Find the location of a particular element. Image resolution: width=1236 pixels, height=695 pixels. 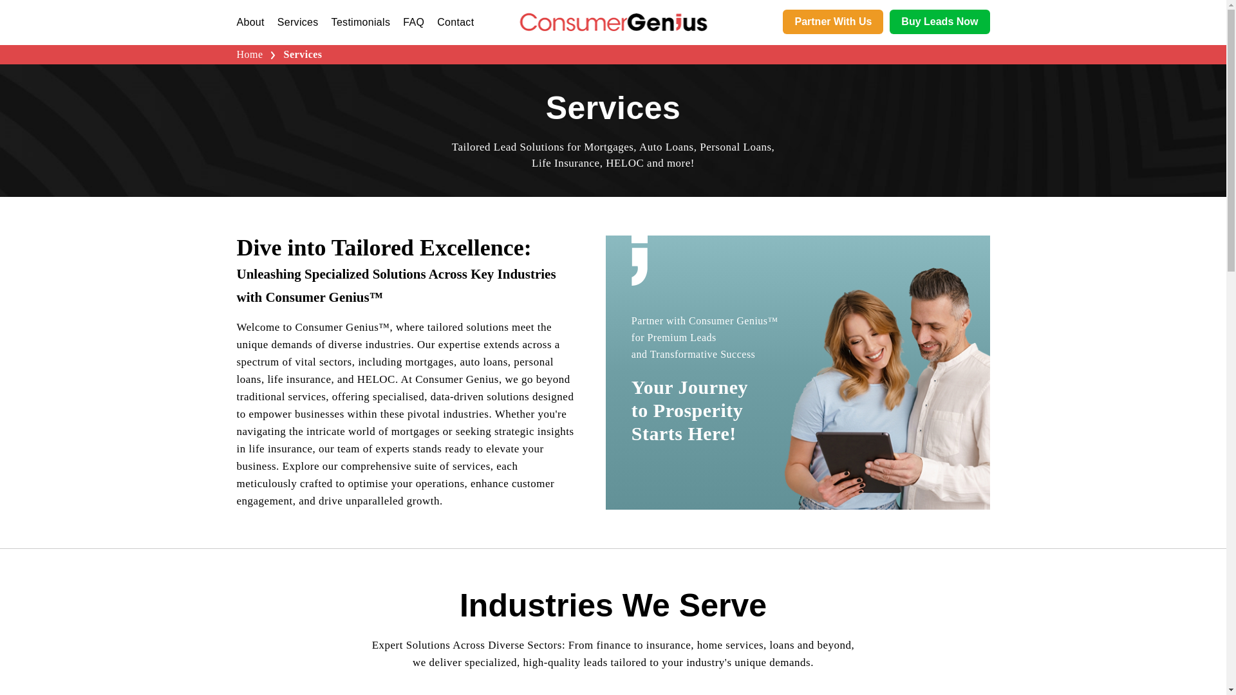

Partner With Us is located at coordinates (833, 22).